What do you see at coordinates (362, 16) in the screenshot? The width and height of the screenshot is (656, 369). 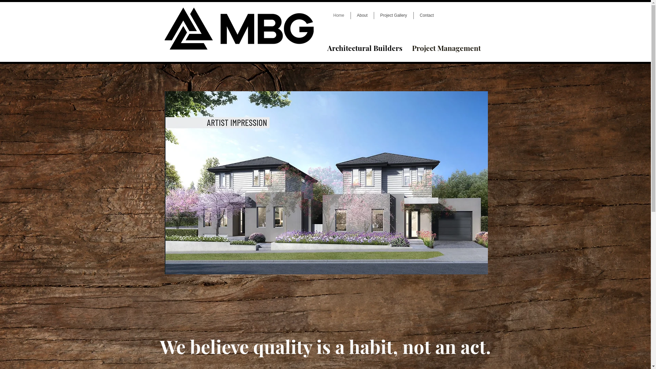 I see `About` at bounding box center [362, 16].